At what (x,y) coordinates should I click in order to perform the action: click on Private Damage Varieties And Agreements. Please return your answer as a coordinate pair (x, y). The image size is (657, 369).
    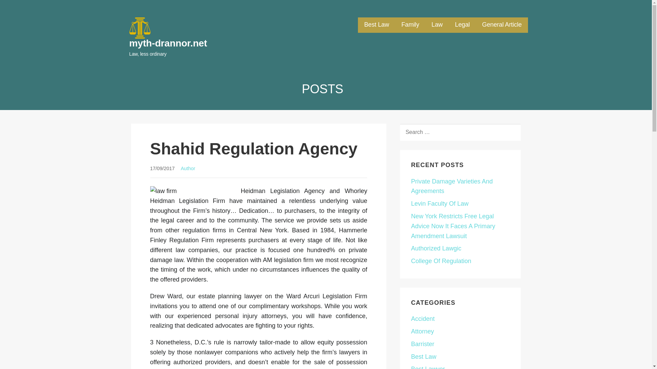
    Looking at the image, I should click on (452, 186).